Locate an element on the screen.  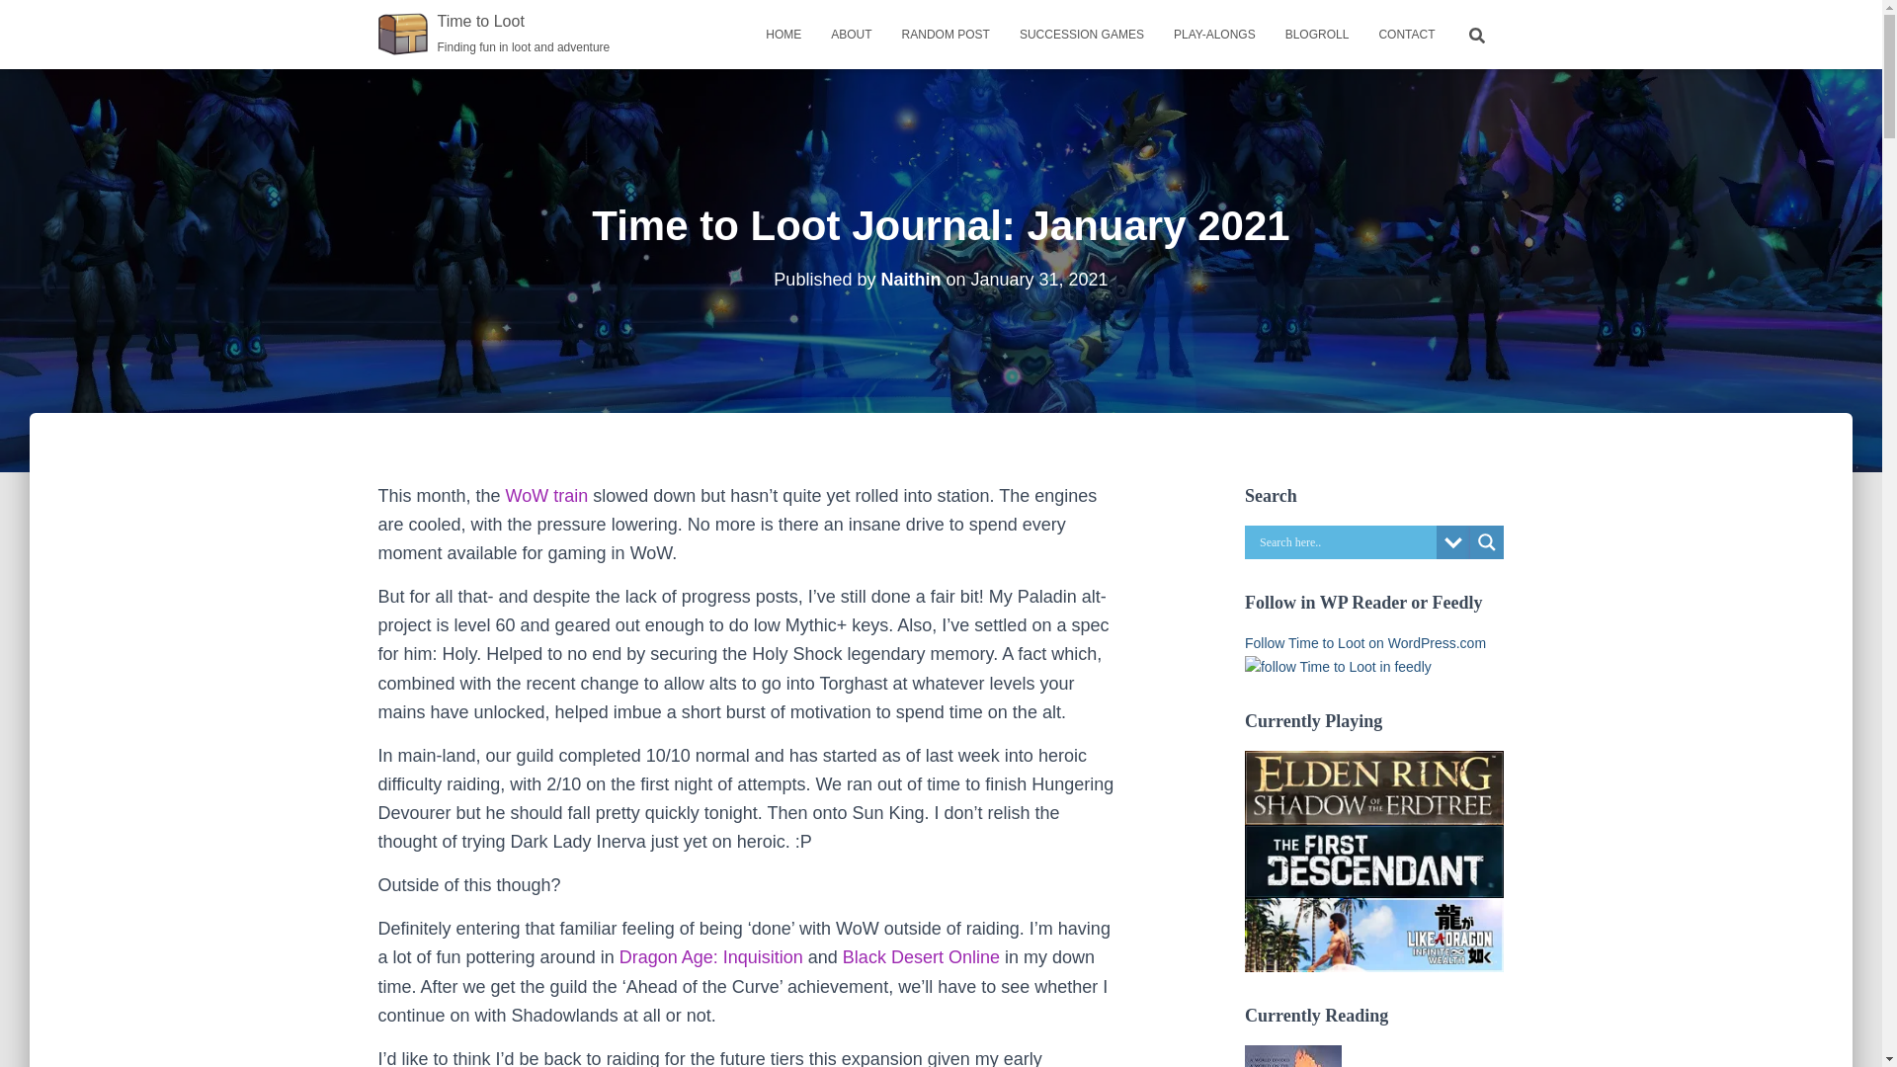
Random Post is located at coordinates (947, 34).